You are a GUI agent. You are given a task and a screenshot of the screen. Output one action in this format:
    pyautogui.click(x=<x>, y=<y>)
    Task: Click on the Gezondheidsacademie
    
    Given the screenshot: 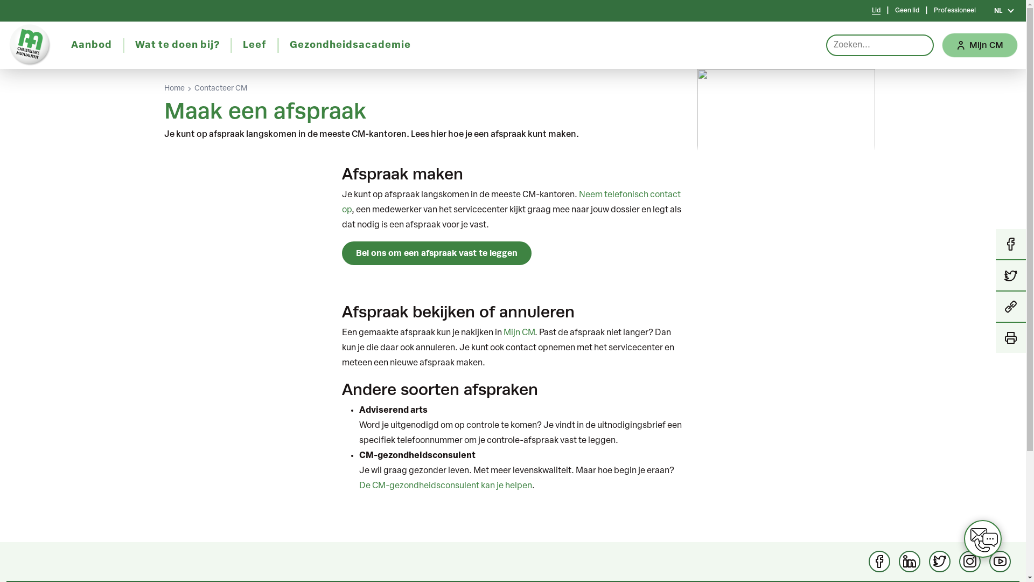 What is the action you would take?
    pyautogui.click(x=350, y=45)
    